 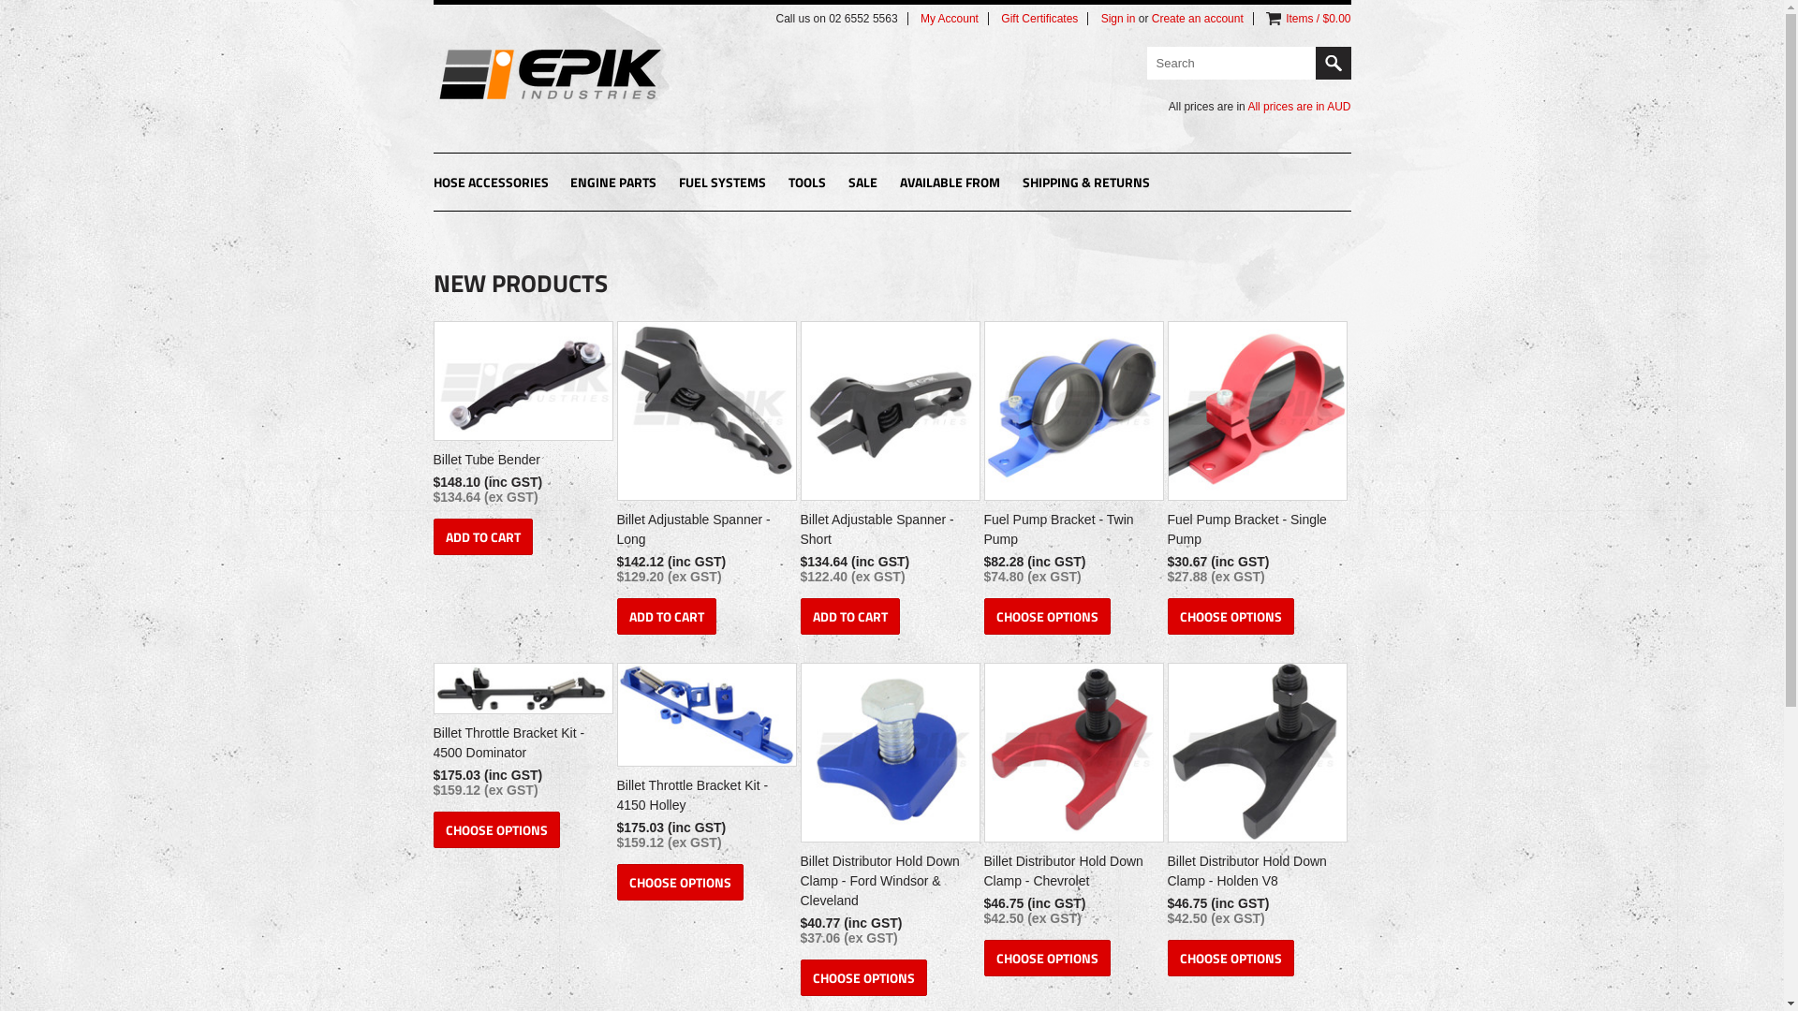 I want to click on ADD TO CART, so click(x=666, y=616).